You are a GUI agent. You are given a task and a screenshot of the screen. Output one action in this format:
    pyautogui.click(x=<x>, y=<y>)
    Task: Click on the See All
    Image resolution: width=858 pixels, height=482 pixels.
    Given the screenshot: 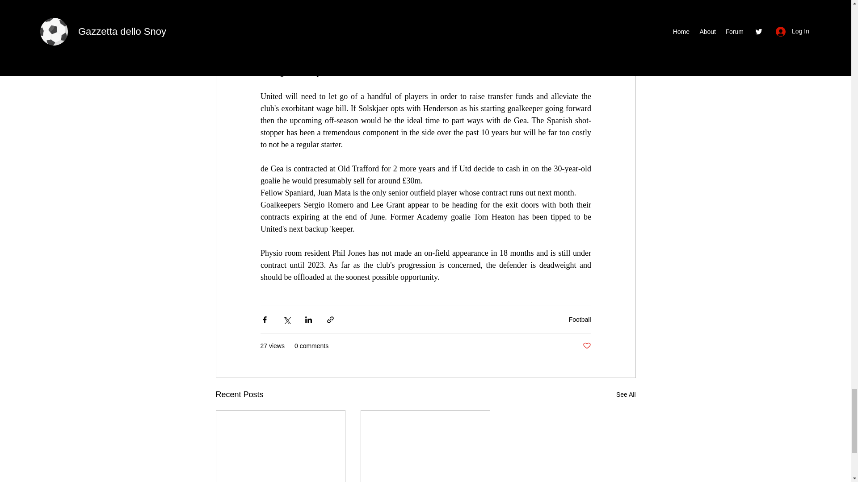 What is the action you would take?
    pyautogui.click(x=626, y=395)
    